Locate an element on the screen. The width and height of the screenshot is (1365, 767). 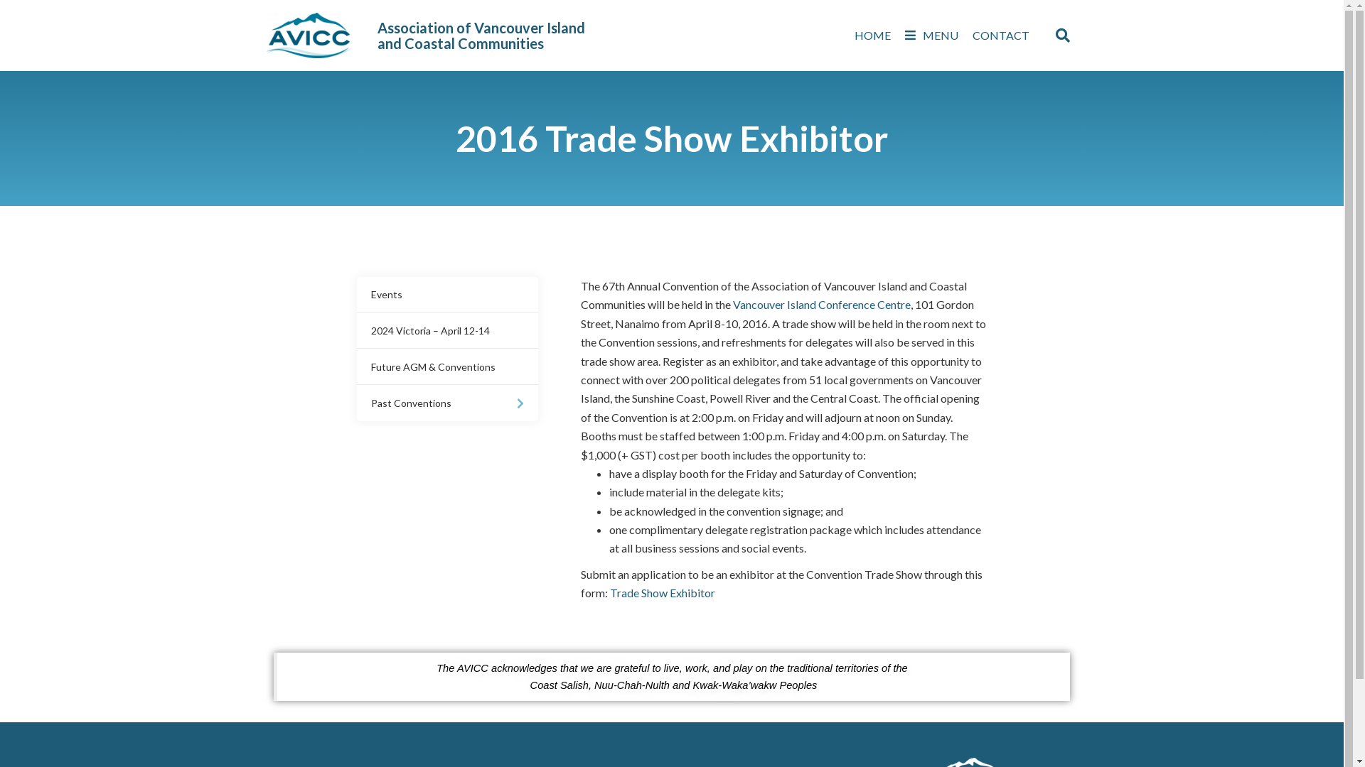
Events is located at coordinates (448, 295).